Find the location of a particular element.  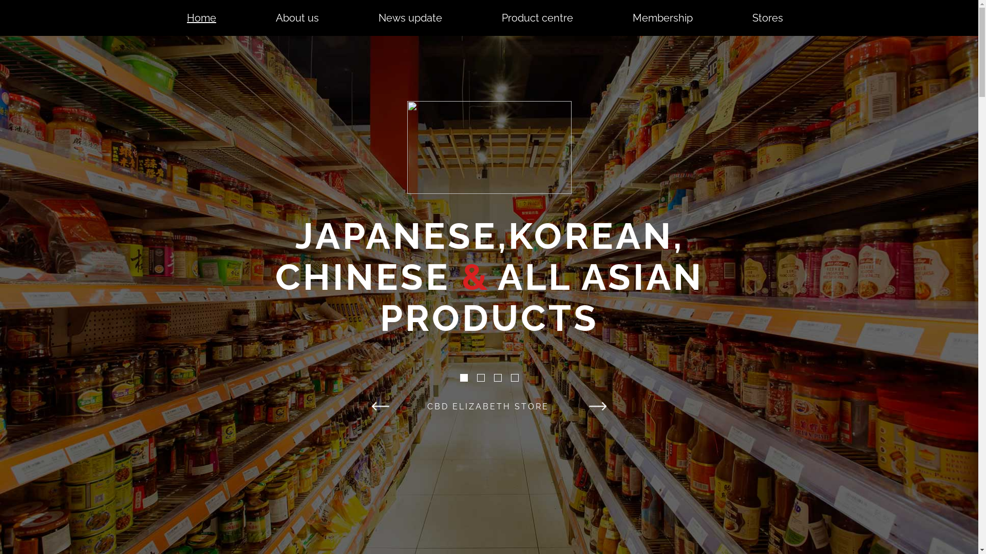

Membership is located at coordinates (662, 18).